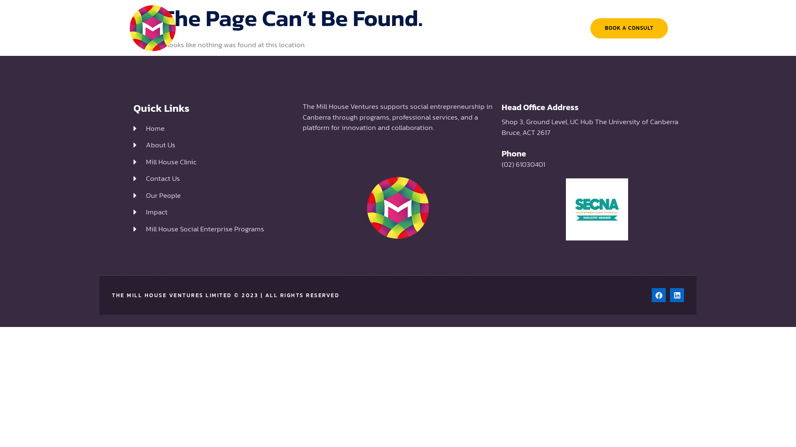  What do you see at coordinates (214, 145) in the screenshot?
I see `About Us` at bounding box center [214, 145].